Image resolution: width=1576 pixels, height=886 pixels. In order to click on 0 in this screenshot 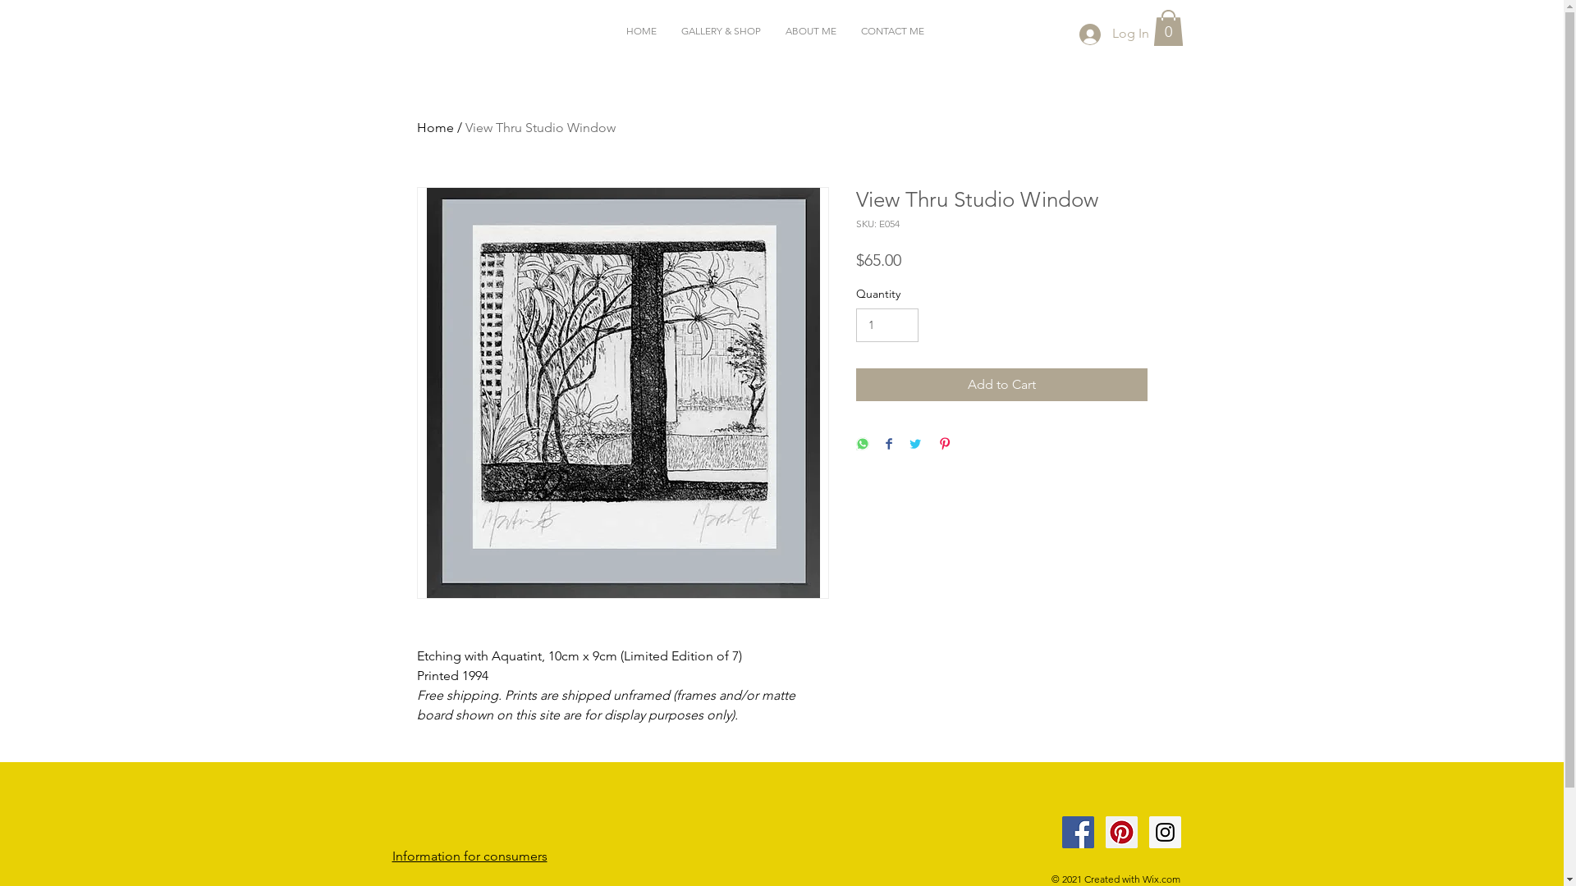, I will do `click(1167, 28)`.